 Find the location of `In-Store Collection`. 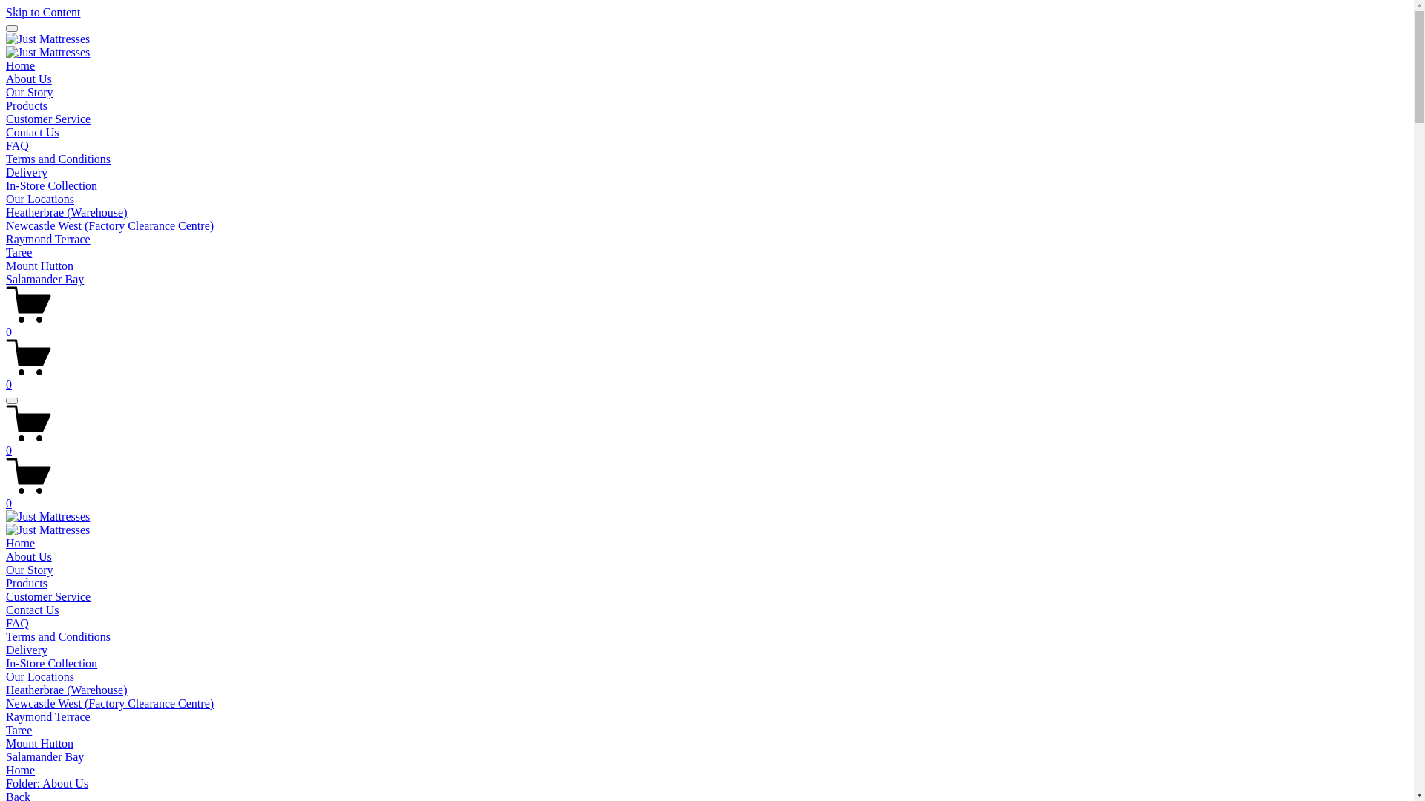

In-Store Collection is located at coordinates (52, 663).